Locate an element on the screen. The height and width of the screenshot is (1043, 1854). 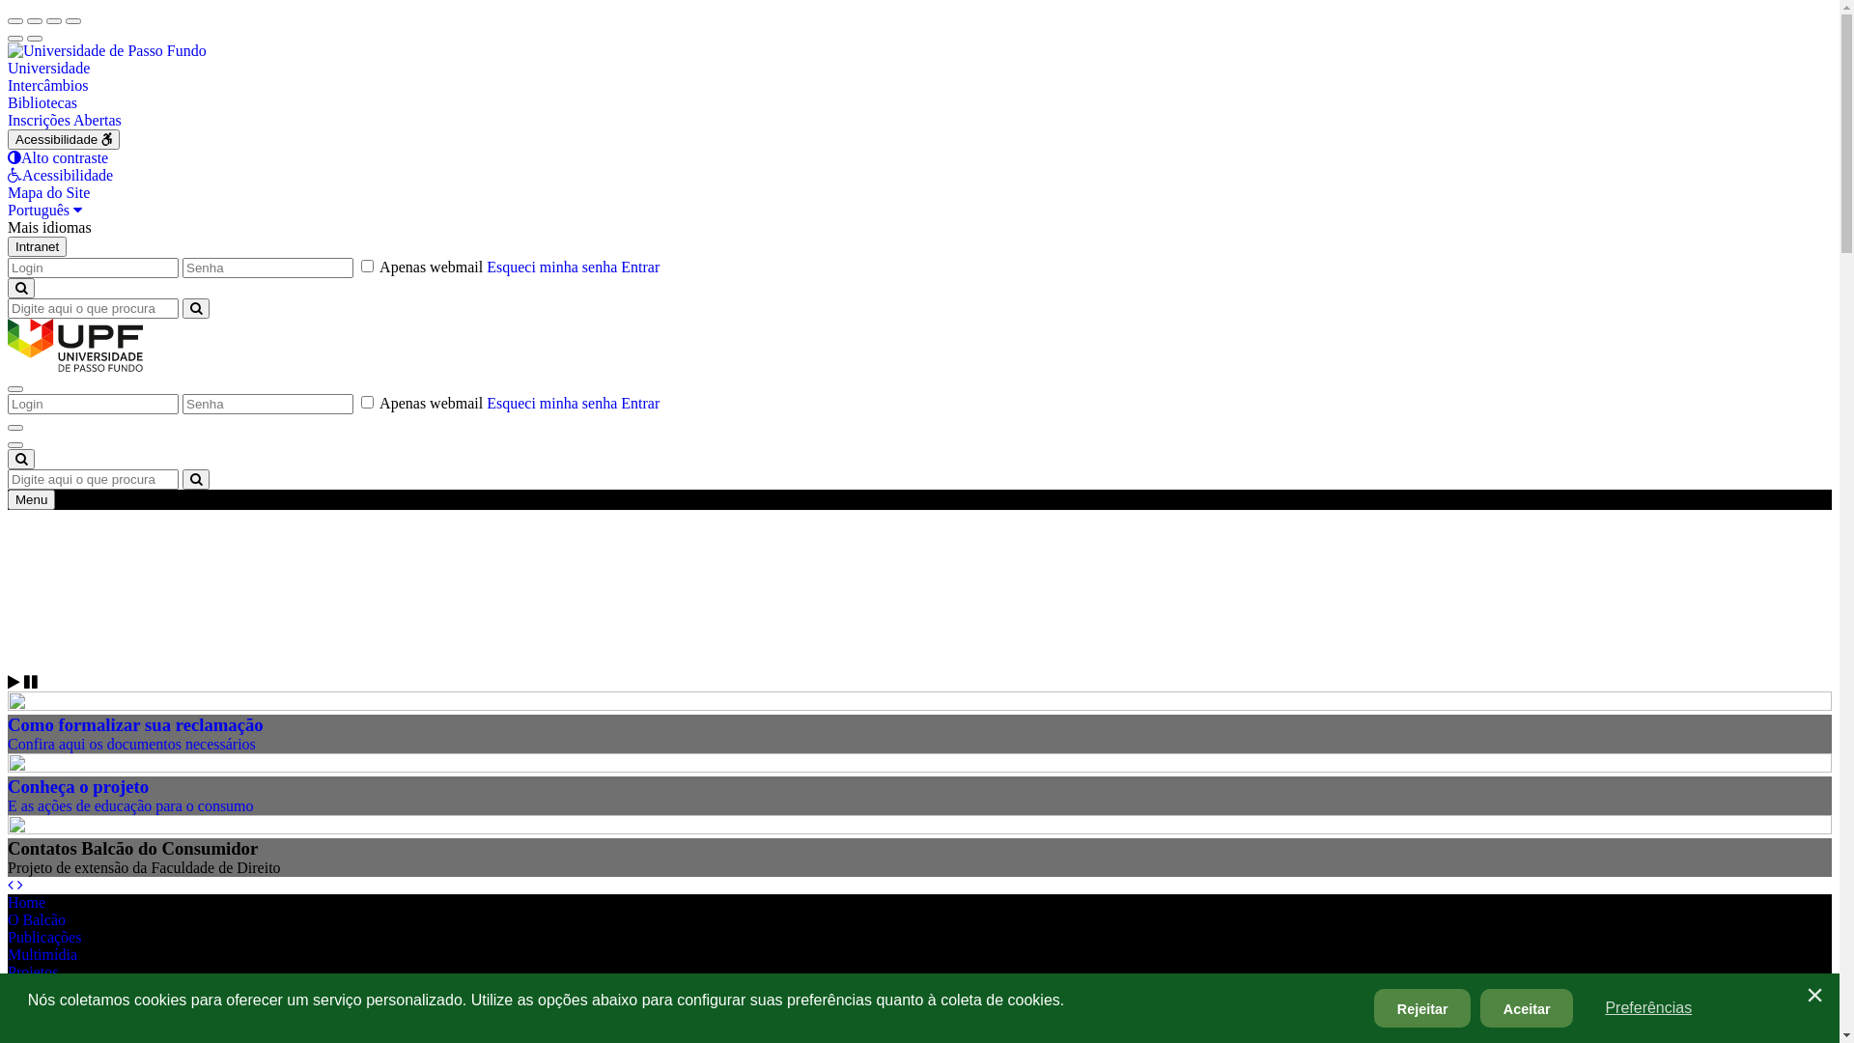
Next (arrow right) is located at coordinates (35, 39).